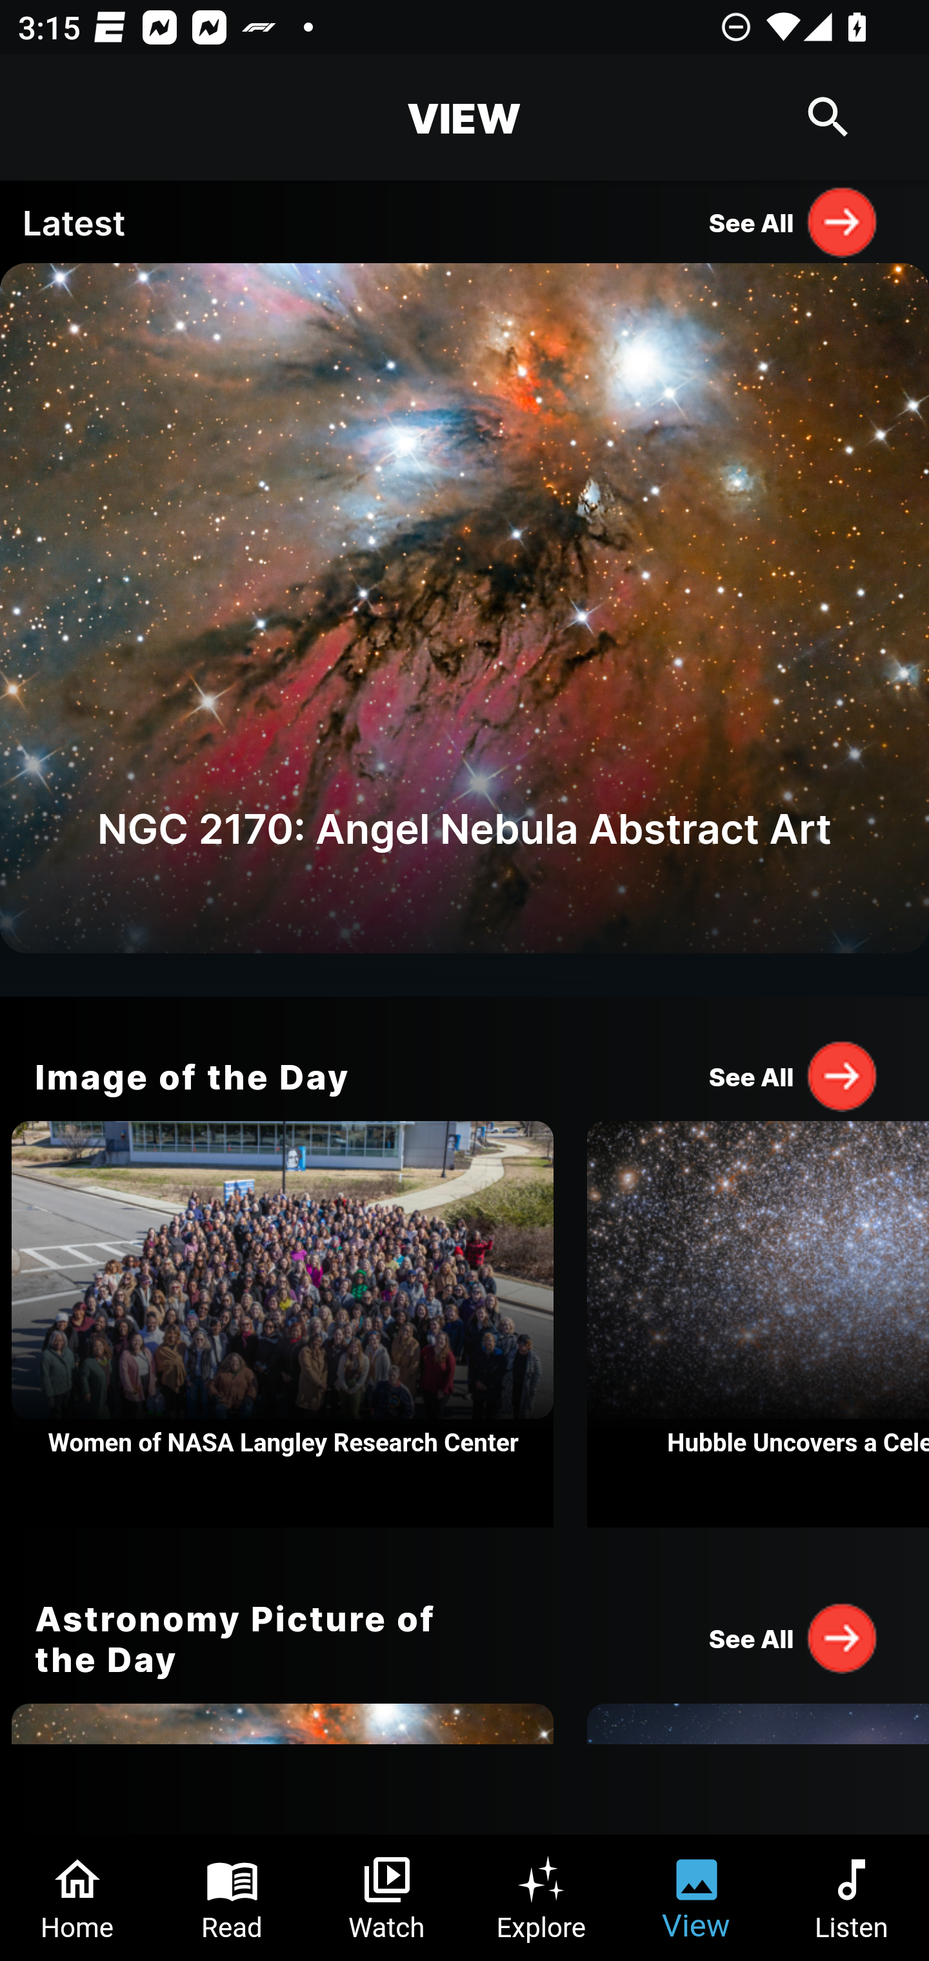 Image resolution: width=929 pixels, height=1961 pixels. I want to click on Watch
Tab 3 of 6, so click(387, 1898).